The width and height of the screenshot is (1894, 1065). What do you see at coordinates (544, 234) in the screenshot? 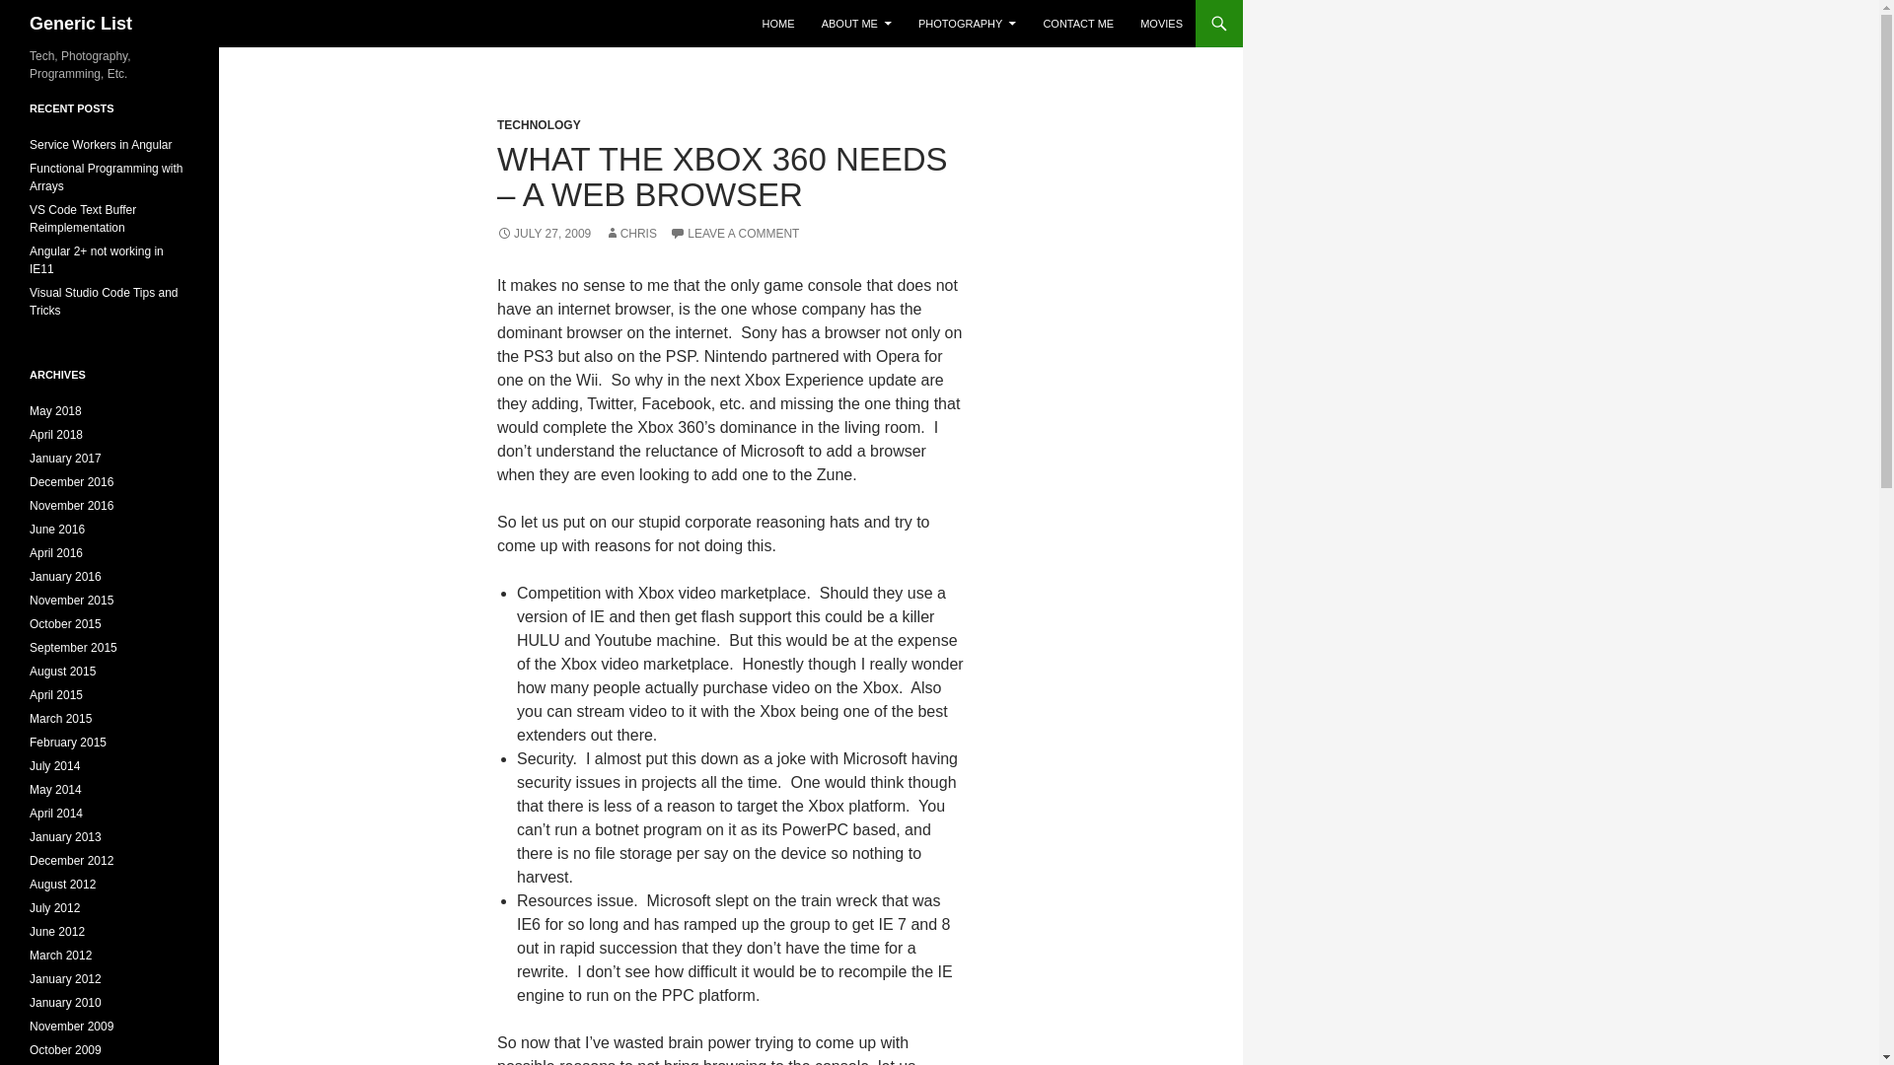
I see `JULY 27, 2009` at bounding box center [544, 234].